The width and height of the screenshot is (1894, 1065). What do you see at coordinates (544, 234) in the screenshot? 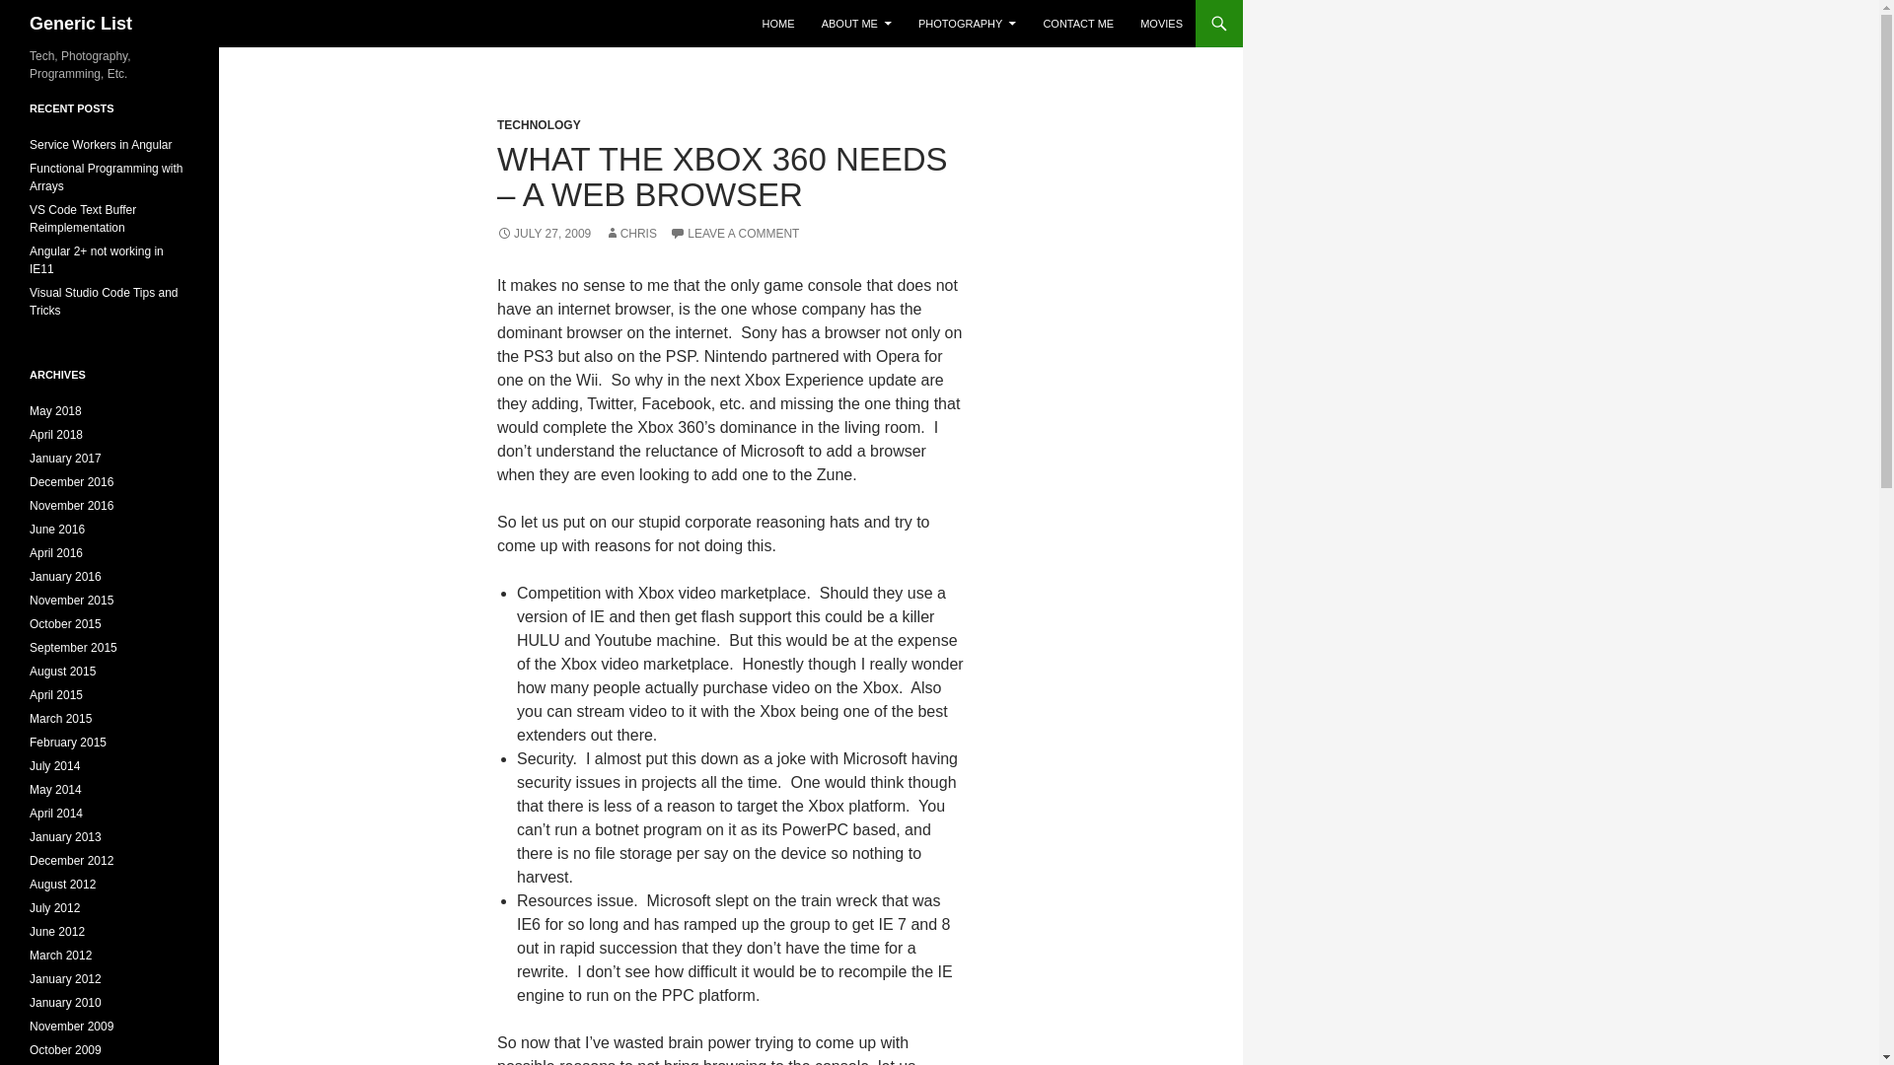
I see `JULY 27, 2009` at bounding box center [544, 234].